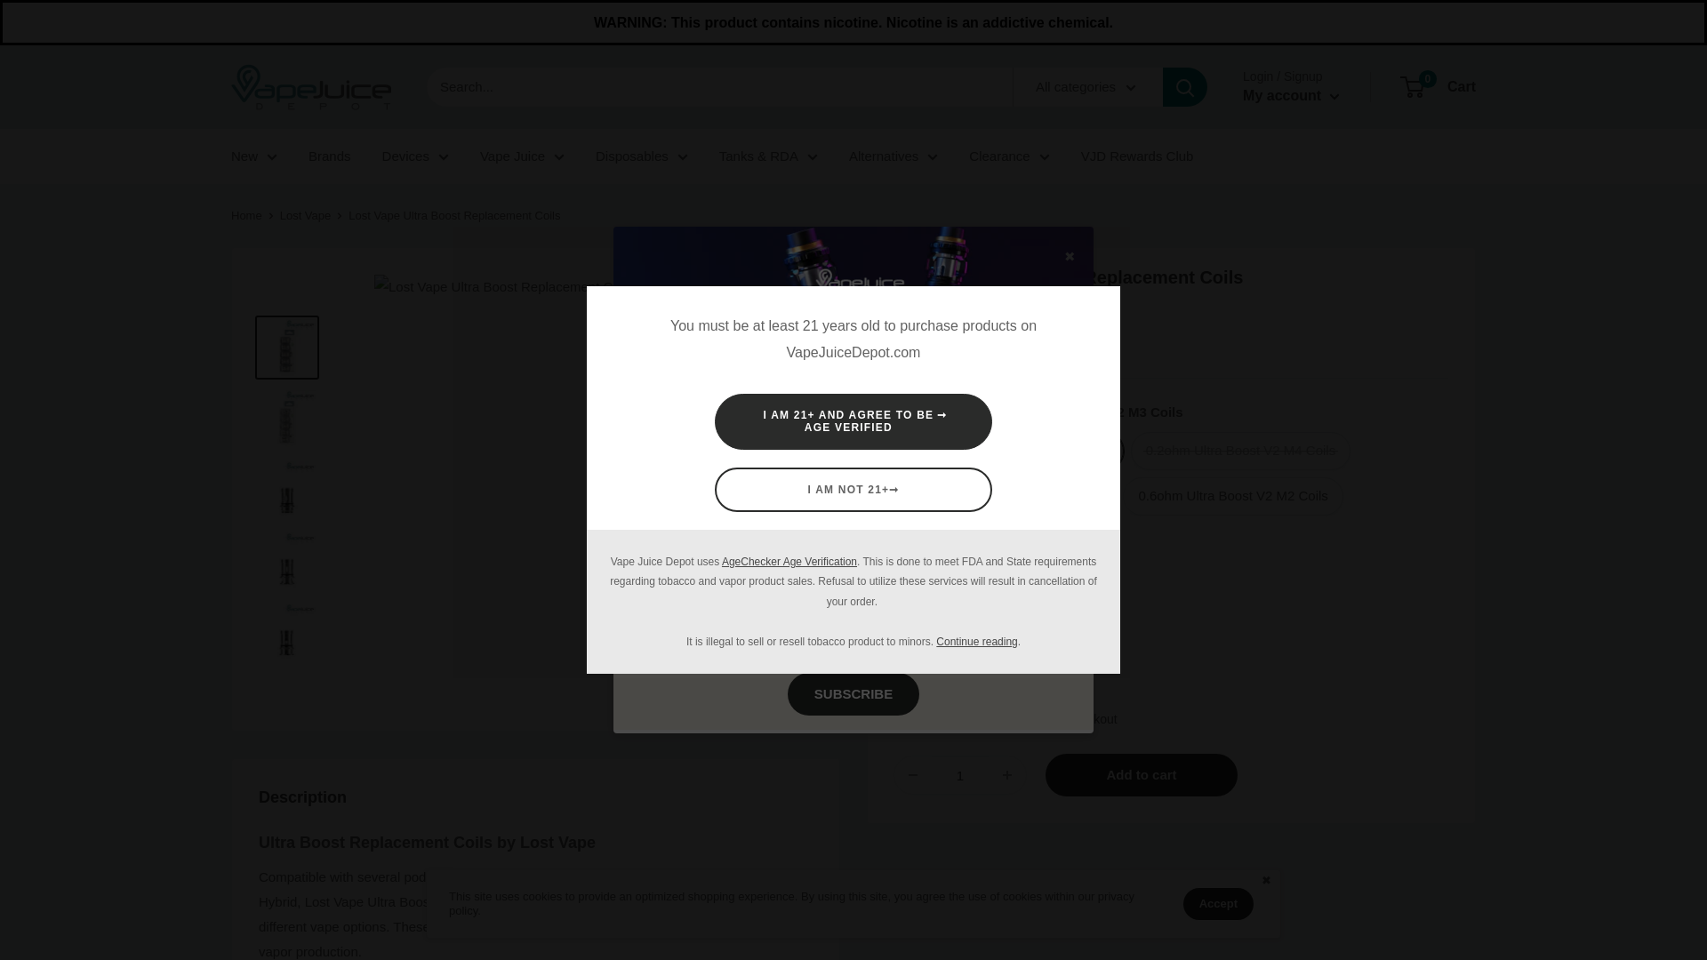 The width and height of the screenshot is (1707, 960). I want to click on Increase quantity by 1, so click(1006, 775).